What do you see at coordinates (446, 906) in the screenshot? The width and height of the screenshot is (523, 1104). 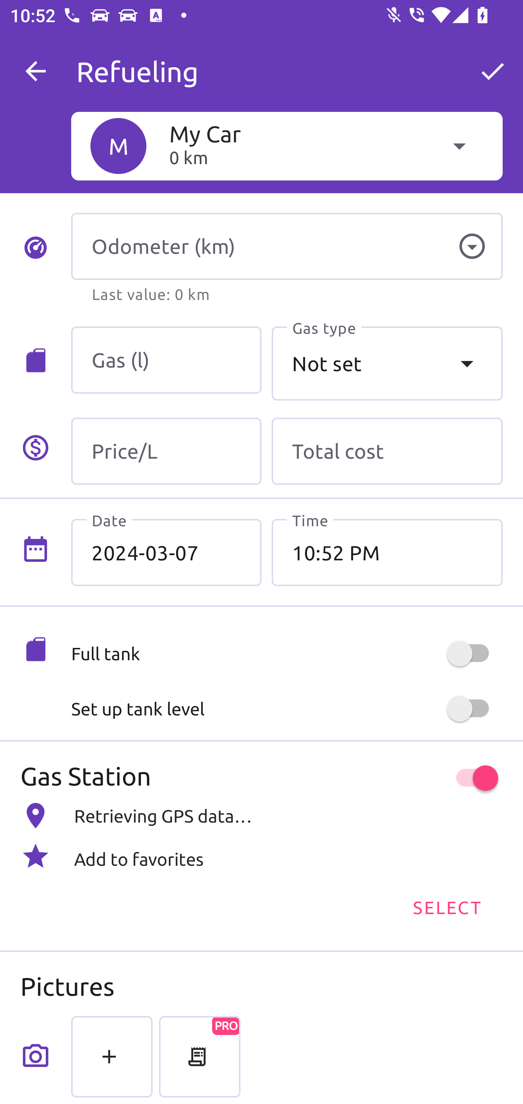 I see `SELECT` at bounding box center [446, 906].